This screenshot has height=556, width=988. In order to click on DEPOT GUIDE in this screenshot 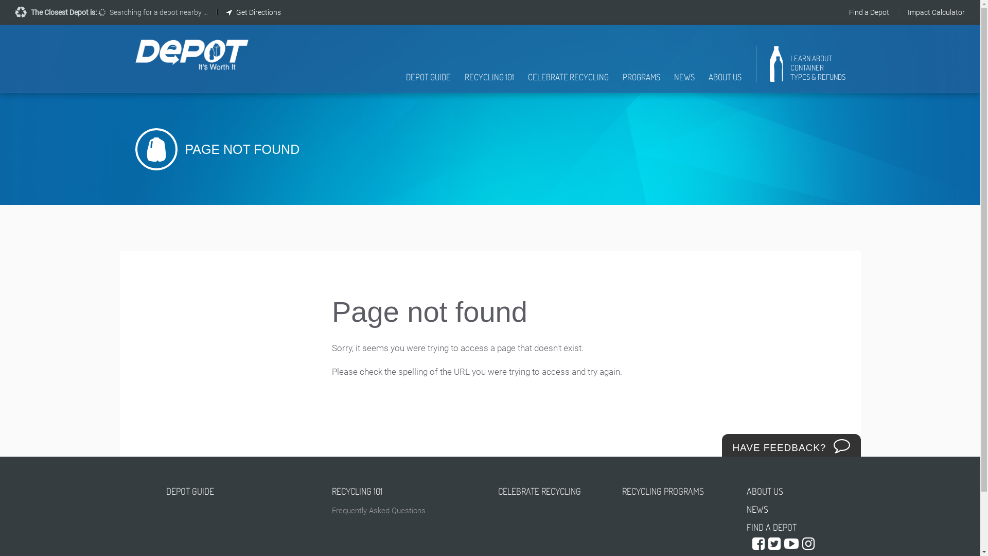, I will do `click(241, 491)`.